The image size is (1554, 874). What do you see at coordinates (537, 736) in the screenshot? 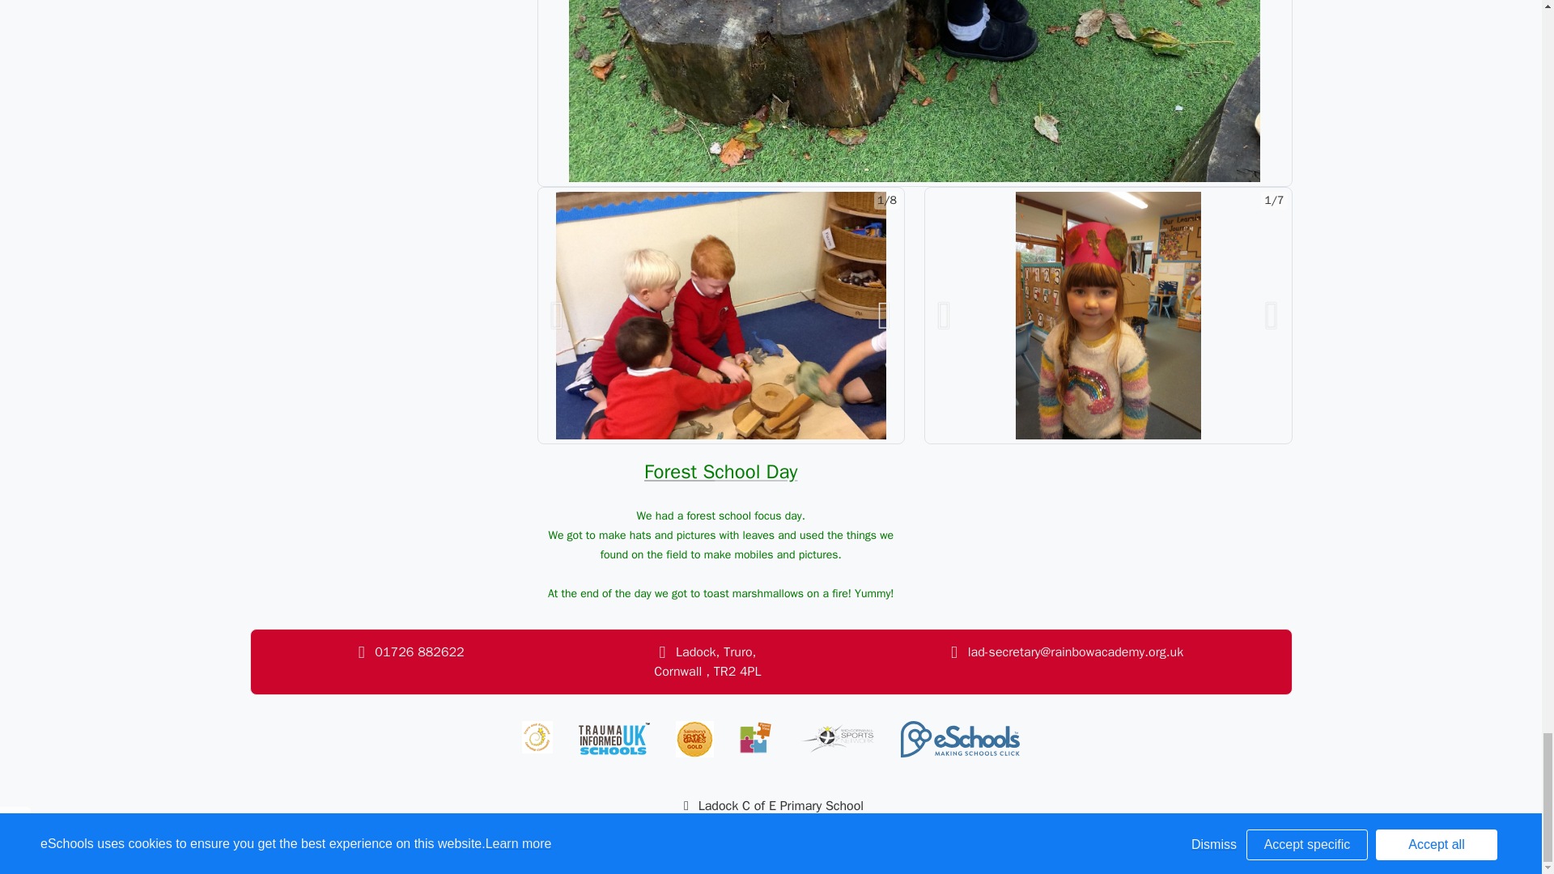
I see `Truro and Roseland Learning Community` at bounding box center [537, 736].